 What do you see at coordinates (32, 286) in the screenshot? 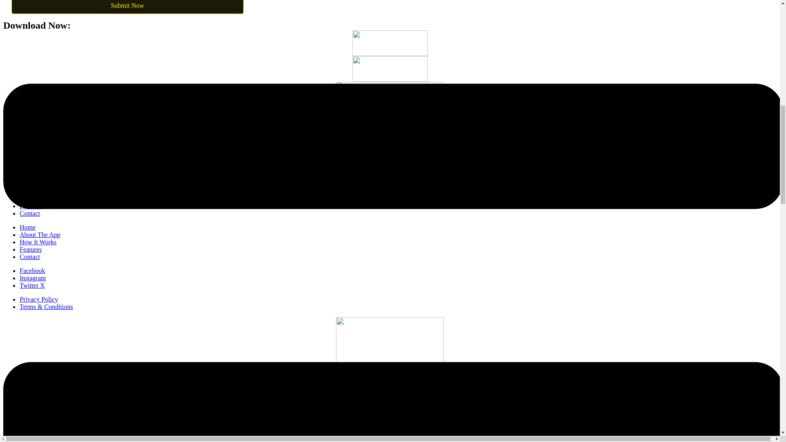
I see `Twitter X` at bounding box center [32, 286].